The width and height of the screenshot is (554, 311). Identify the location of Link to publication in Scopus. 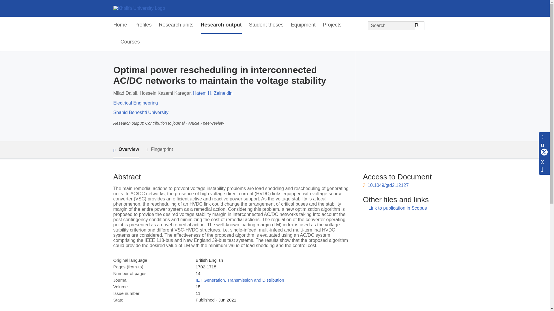
(398, 208).